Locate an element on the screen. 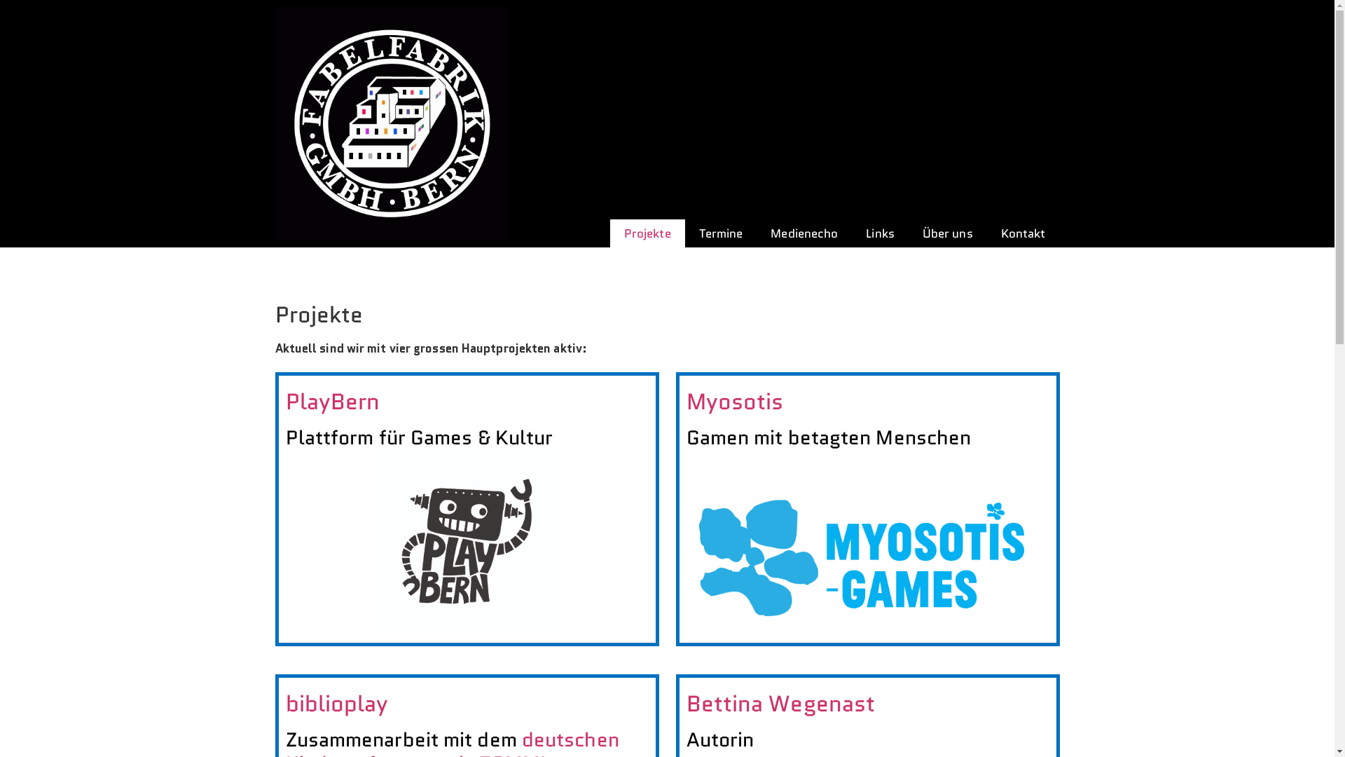 The width and height of the screenshot is (1345, 757). Kontakt is located at coordinates (1023, 233).